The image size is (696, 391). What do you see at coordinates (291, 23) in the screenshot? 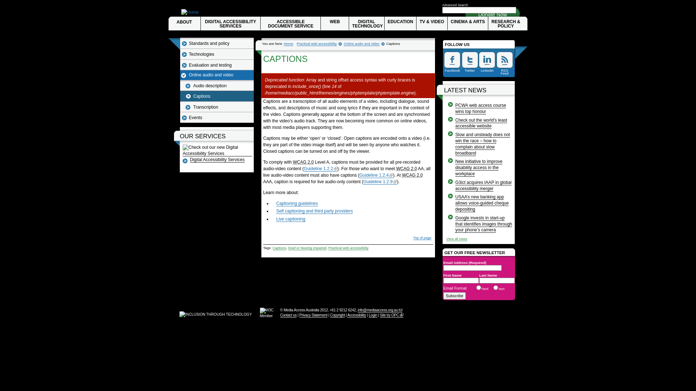
I see `ACCESSIBLE DOCUMENT SERVICE` at bounding box center [291, 23].